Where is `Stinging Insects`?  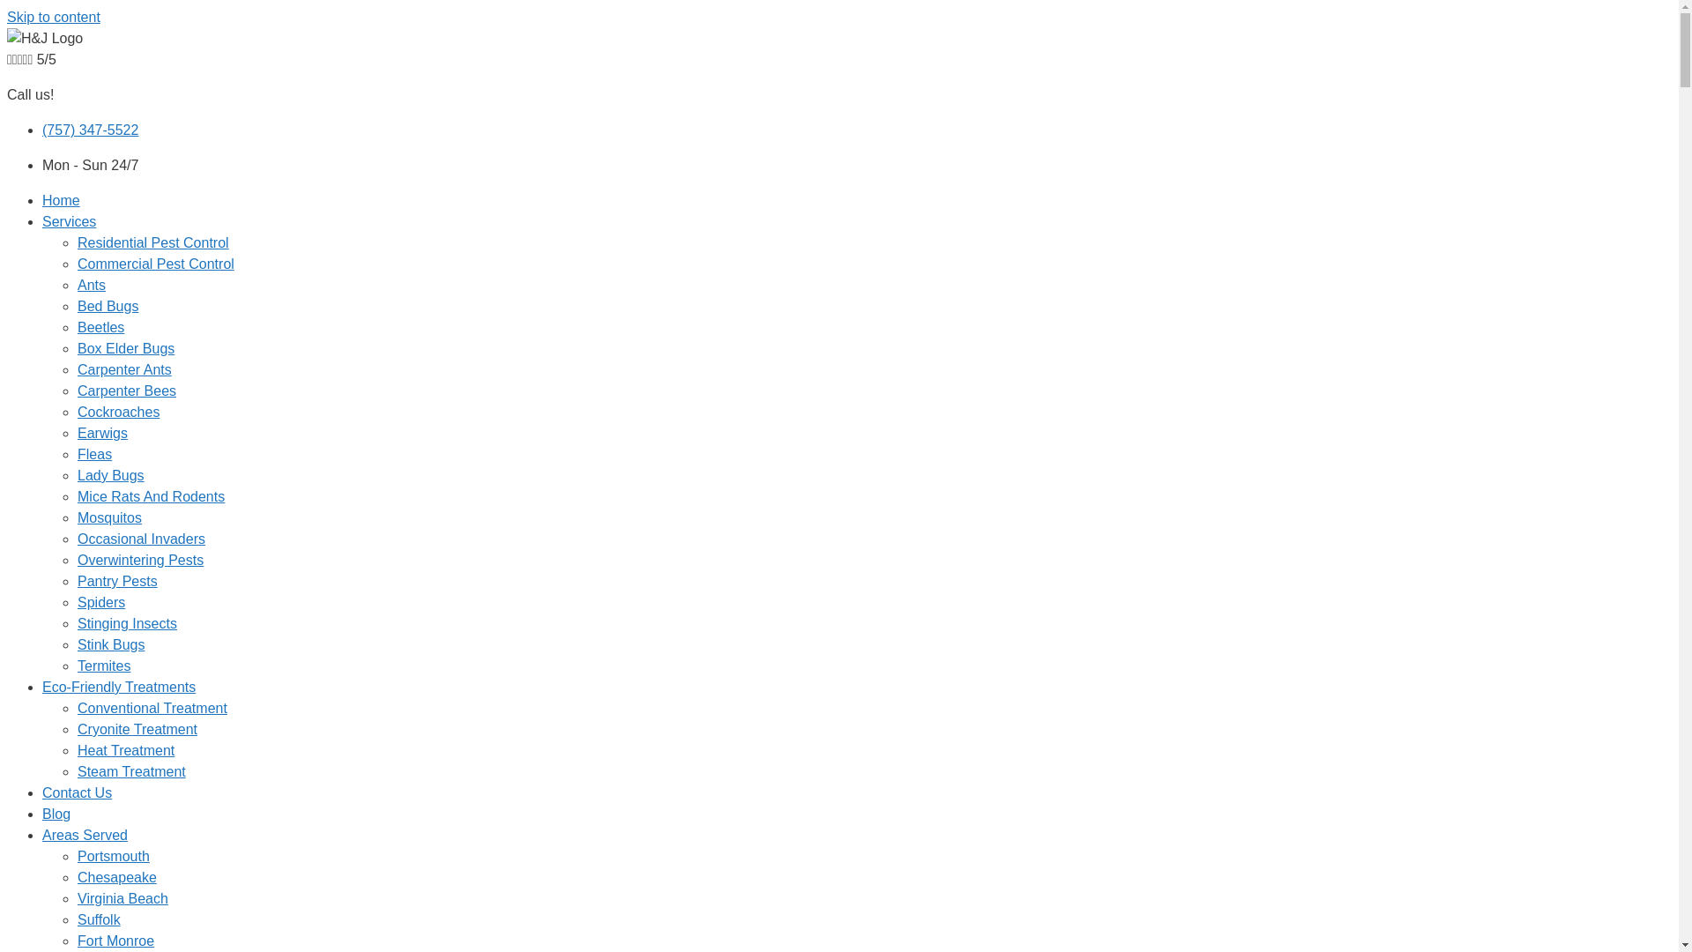
Stinging Insects is located at coordinates (127, 624).